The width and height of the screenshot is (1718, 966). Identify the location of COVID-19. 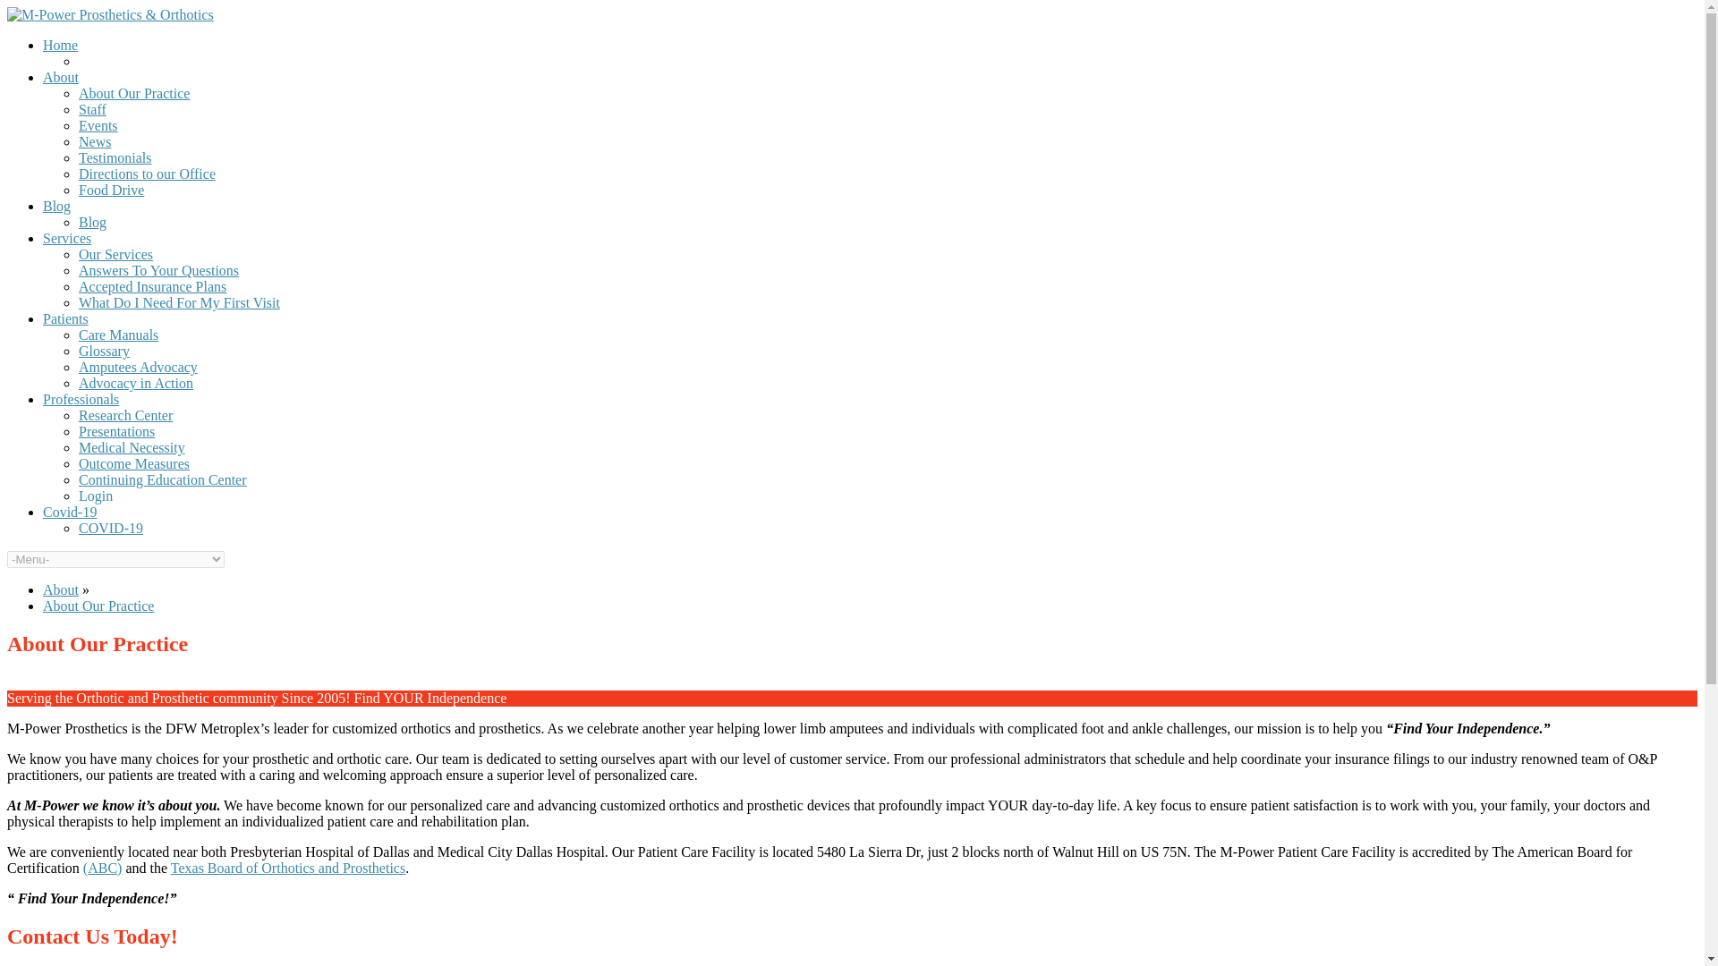
(111, 528).